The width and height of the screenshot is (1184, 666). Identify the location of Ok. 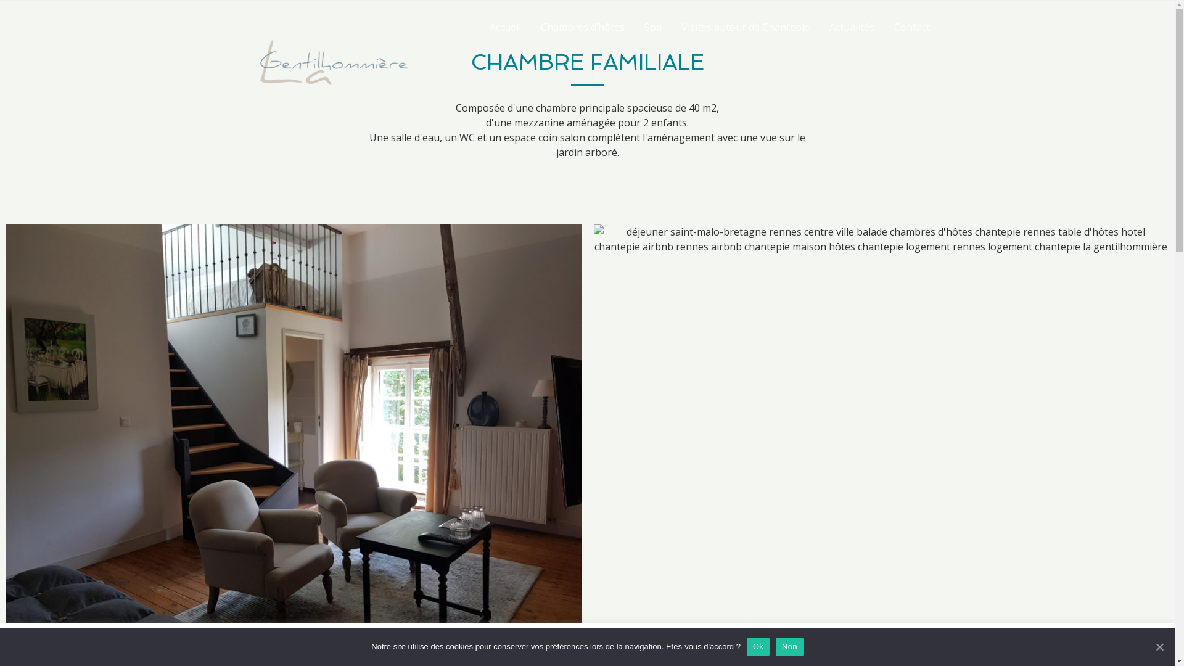
(758, 647).